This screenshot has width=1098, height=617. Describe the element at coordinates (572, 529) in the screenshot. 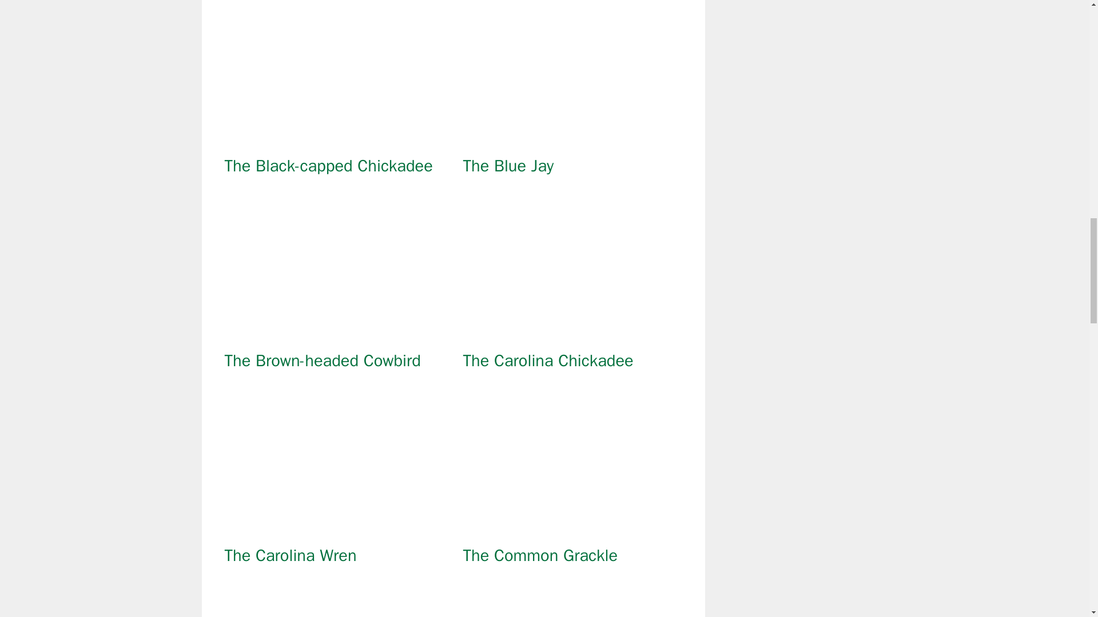

I see `The Common Grackle` at that location.